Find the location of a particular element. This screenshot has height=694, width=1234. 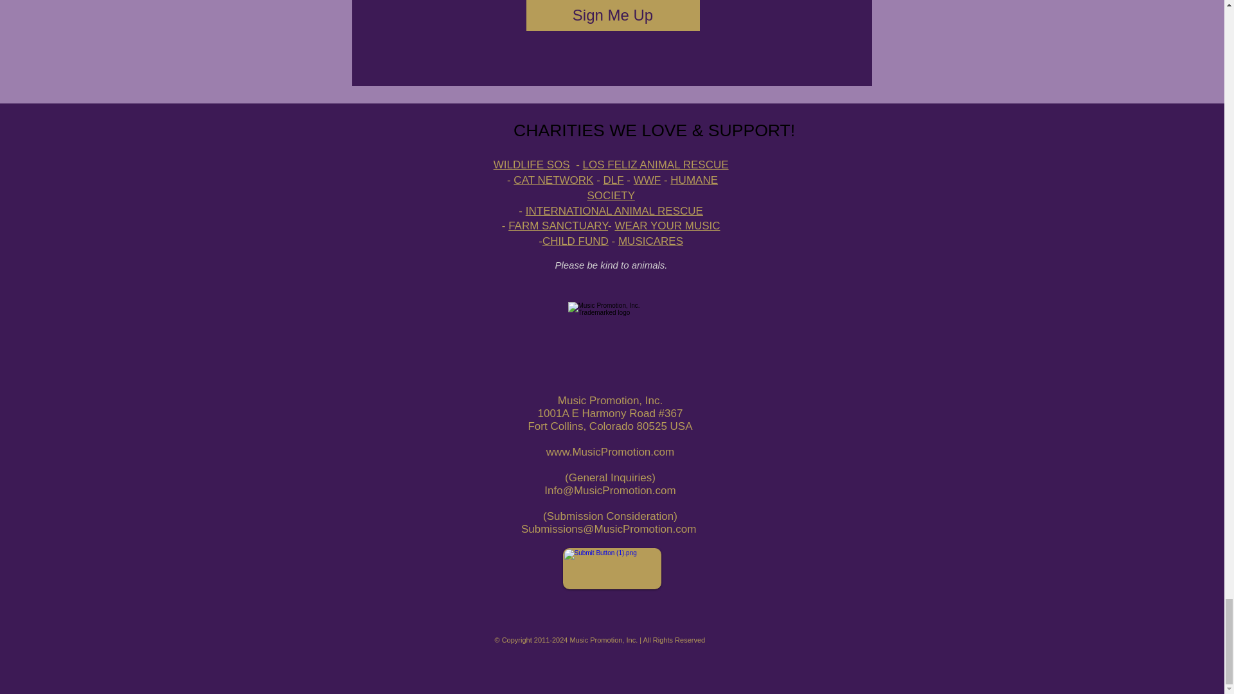

WWF is located at coordinates (647, 180).